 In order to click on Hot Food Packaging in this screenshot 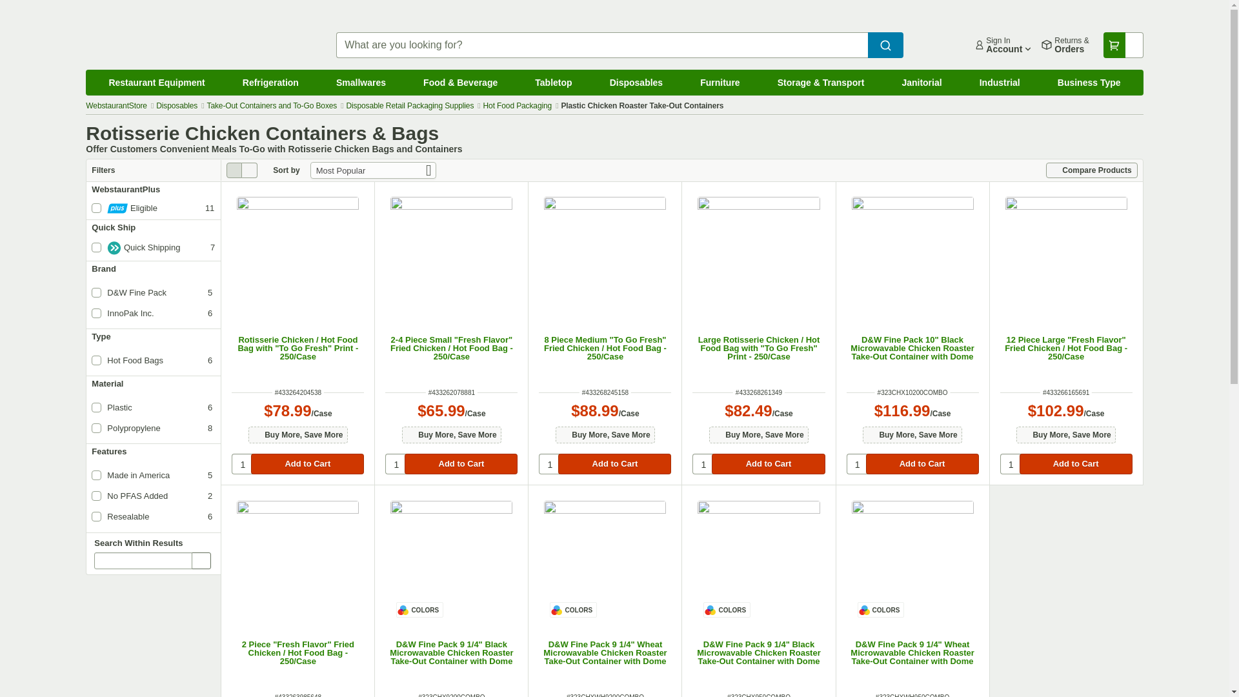, I will do `click(518, 105)`.